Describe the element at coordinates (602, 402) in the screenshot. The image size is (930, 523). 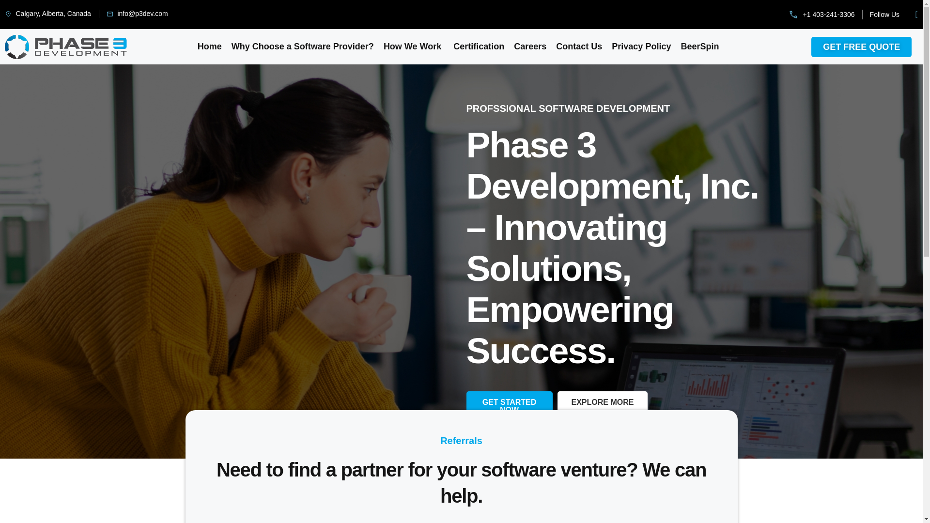
I see `EXPLORE MORE` at that location.